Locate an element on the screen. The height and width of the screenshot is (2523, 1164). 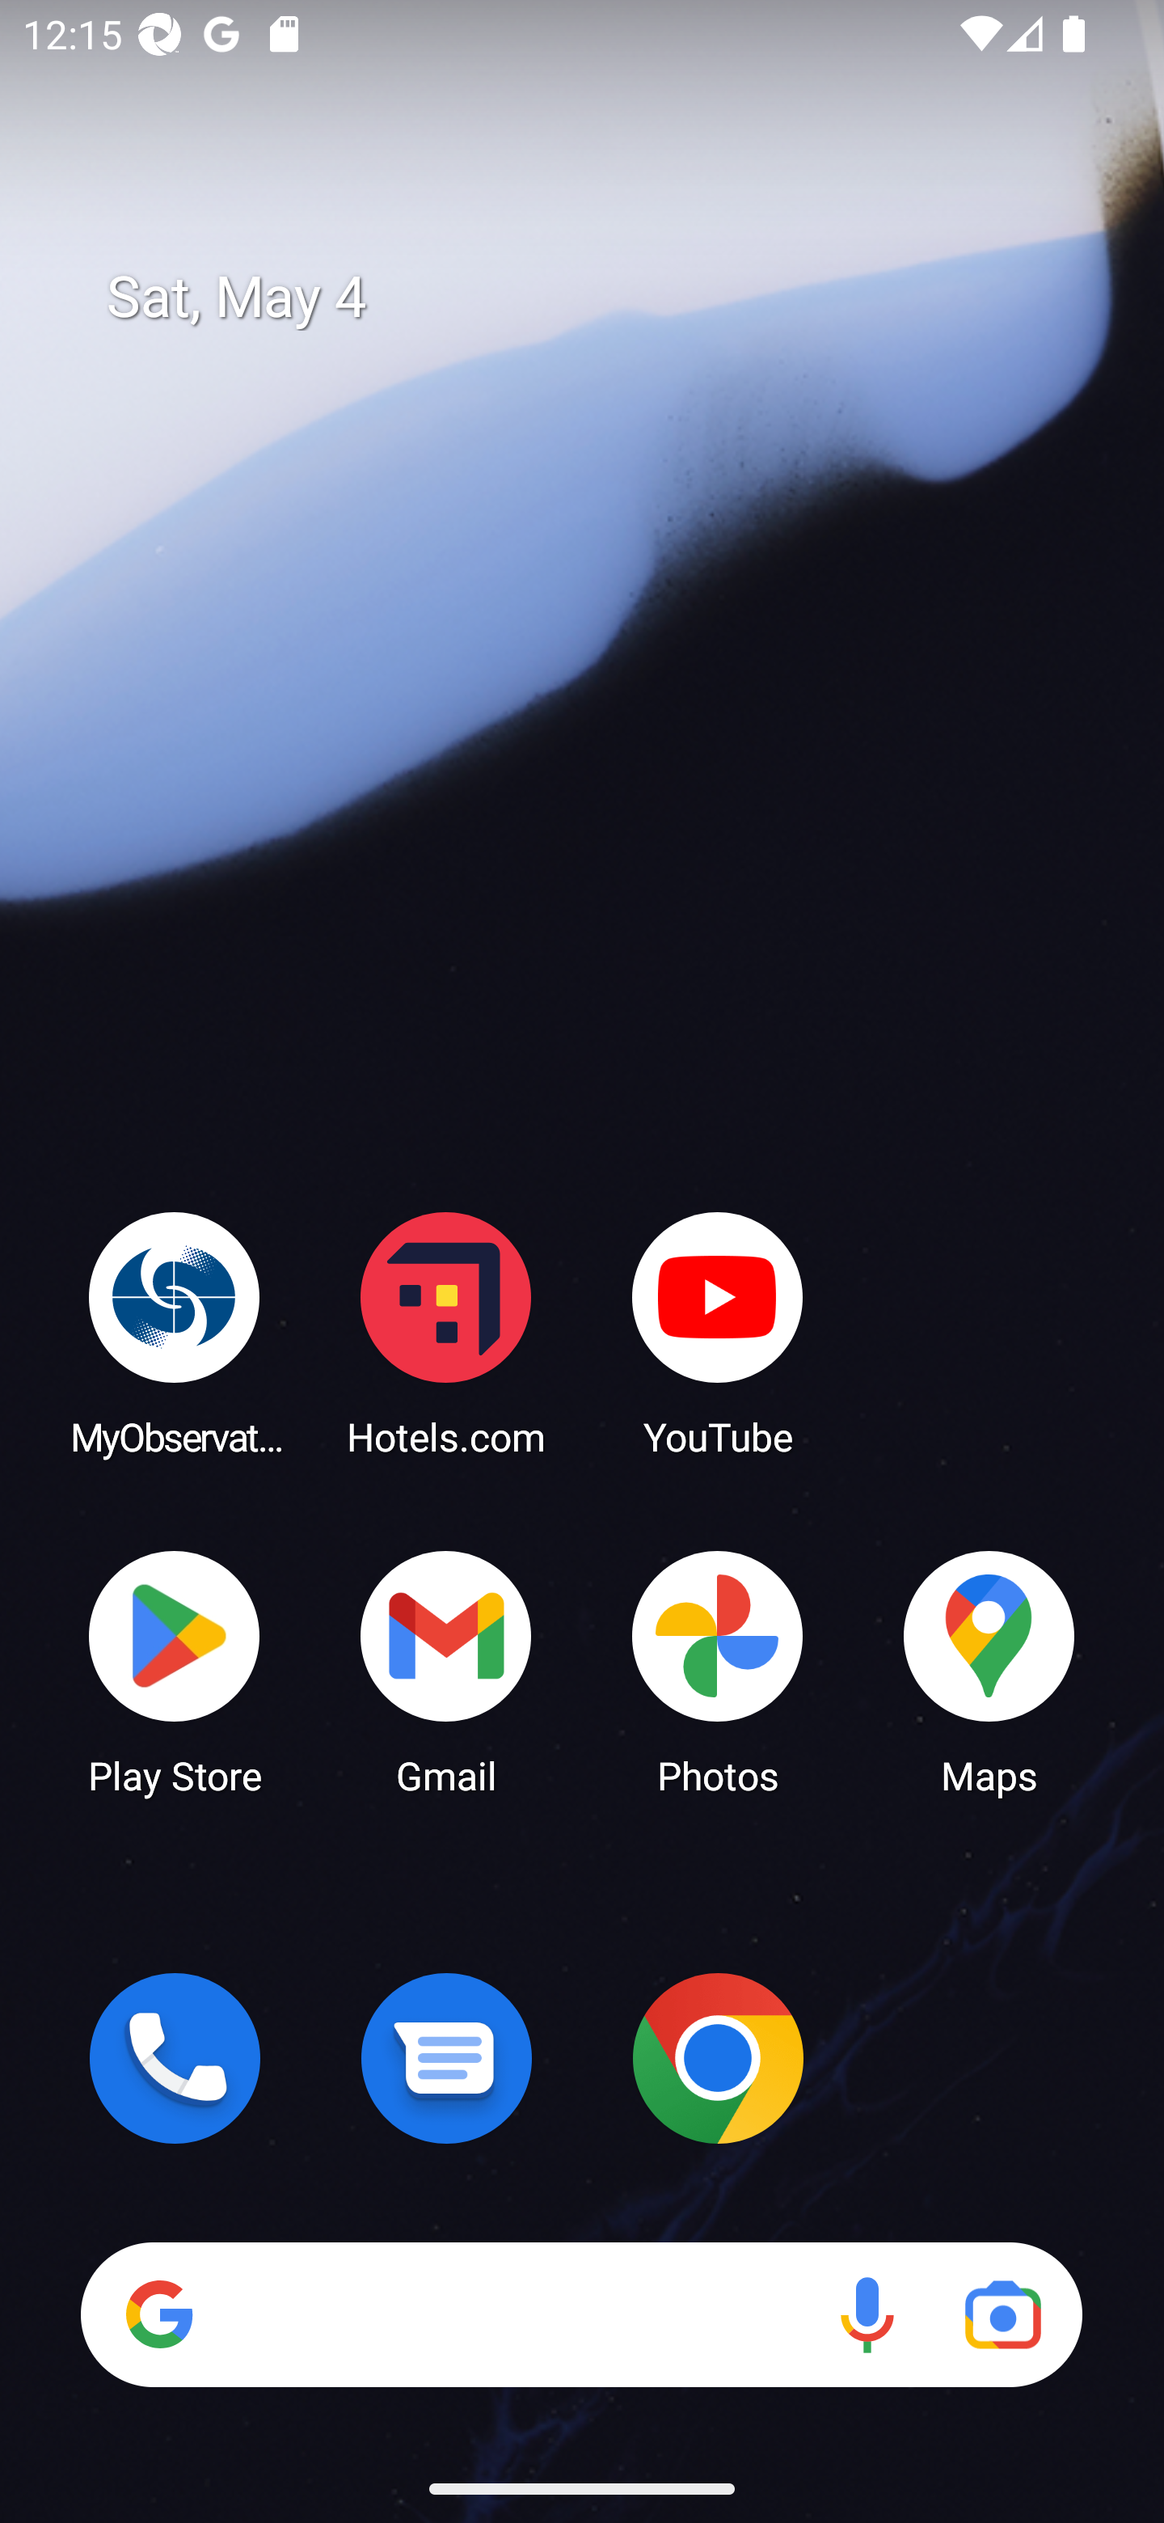
MyObservatory is located at coordinates (175, 1333).